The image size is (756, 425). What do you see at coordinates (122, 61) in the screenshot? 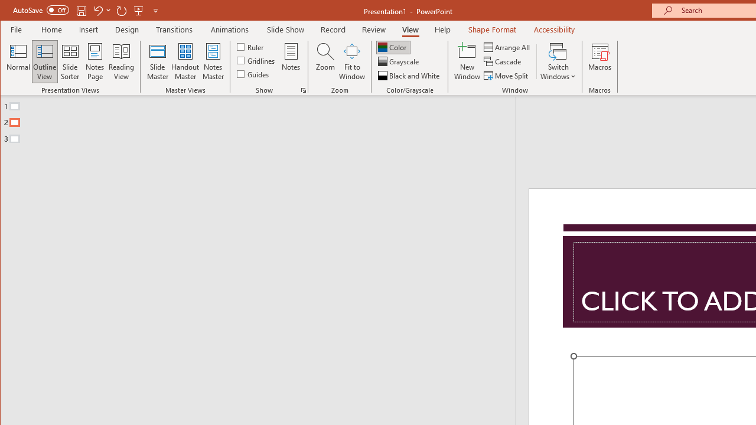
I see `Reading View` at bounding box center [122, 61].